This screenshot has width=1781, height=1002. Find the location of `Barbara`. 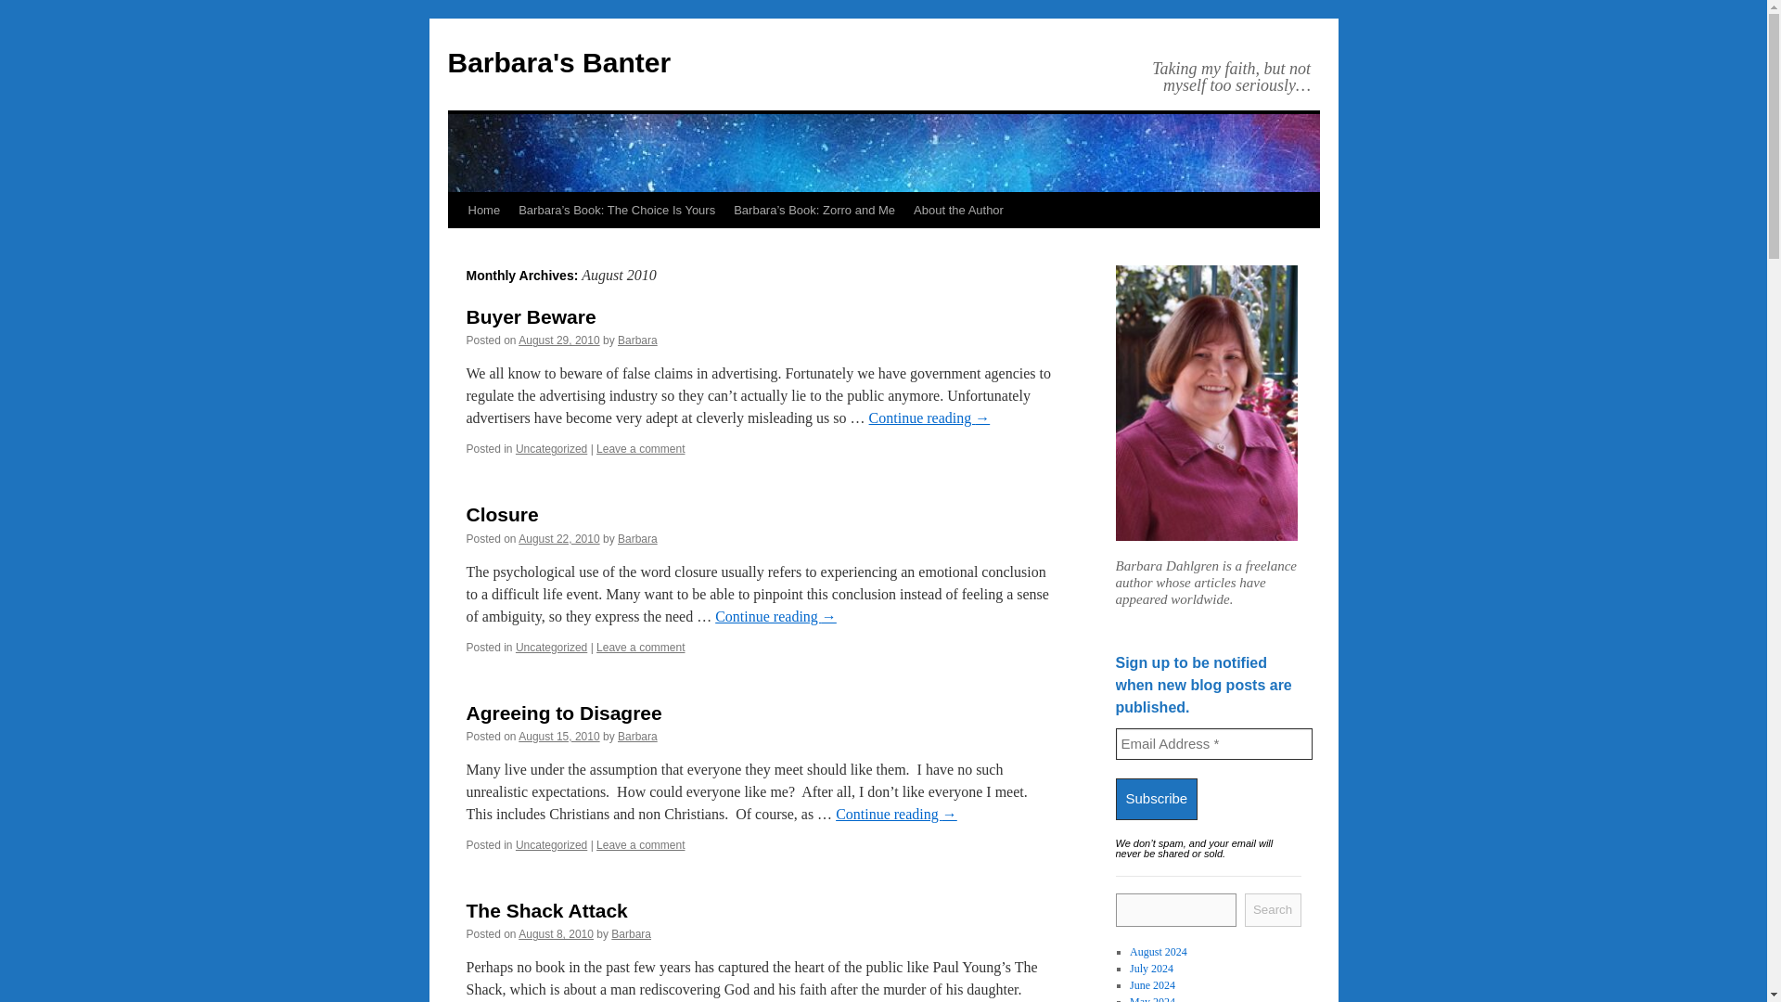

Barbara is located at coordinates (637, 737).